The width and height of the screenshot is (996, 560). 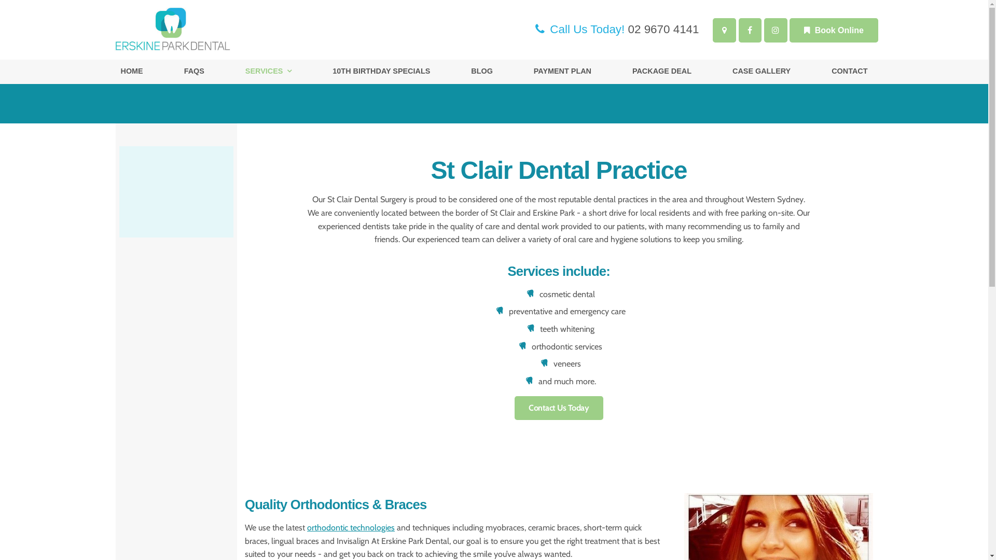 What do you see at coordinates (834, 30) in the screenshot?
I see `Book Online` at bounding box center [834, 30].